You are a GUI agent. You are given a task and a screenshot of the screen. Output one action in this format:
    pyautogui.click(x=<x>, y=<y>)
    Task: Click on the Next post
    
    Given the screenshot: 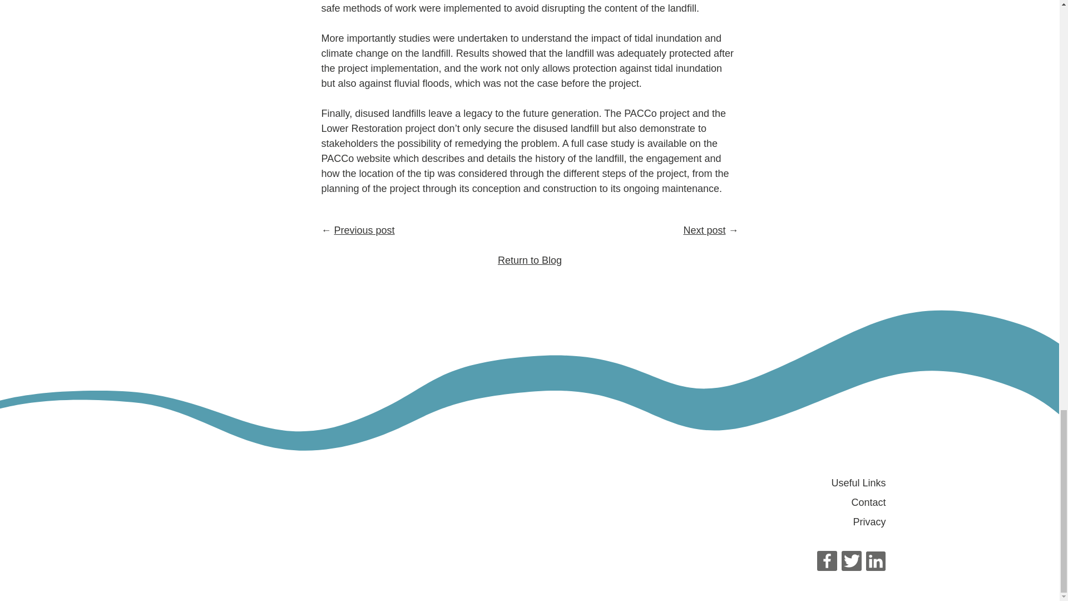 What is the action you would take?
    pyautogui.click(x=704, y=230)
    